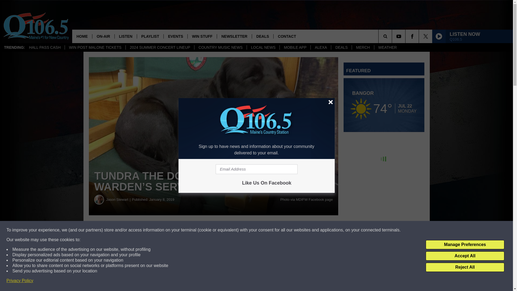 The width and height of the screenshot is (517, 291). What do you see at coordinates (341, 47) in the screenshot?
I see `DEALS` at bounding box center [341, 47].